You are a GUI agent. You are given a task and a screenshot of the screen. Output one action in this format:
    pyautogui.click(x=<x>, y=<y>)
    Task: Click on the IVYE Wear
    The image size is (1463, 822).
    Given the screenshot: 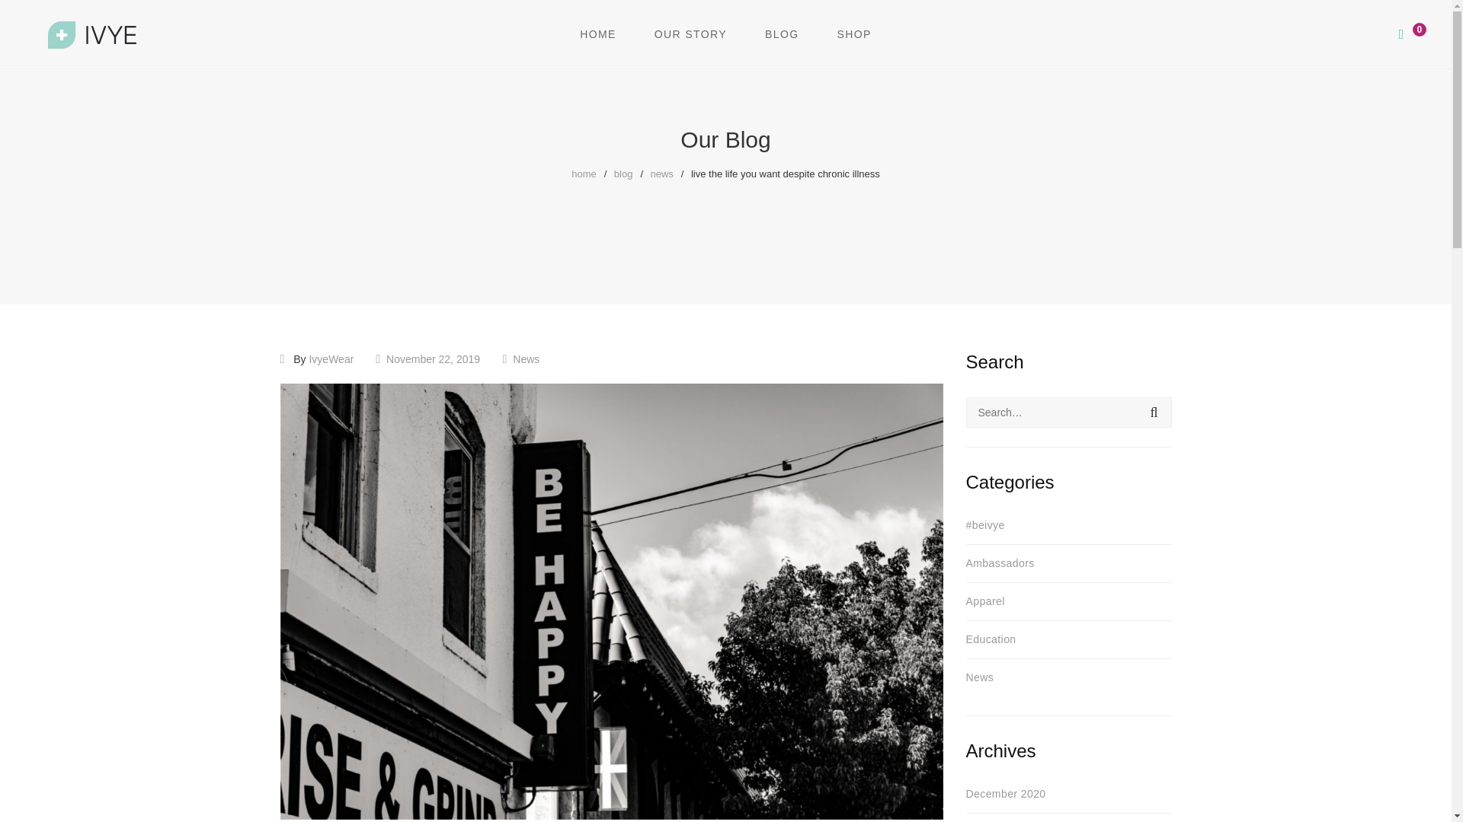 What is the action you would take?
    pyautogui.click(x=597, y=34)
    